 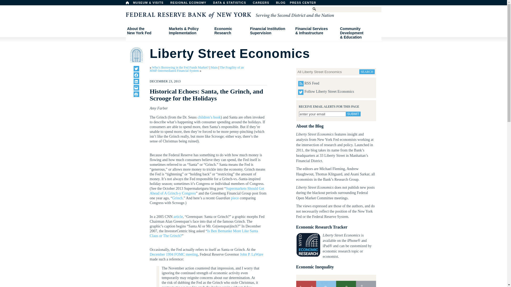 What do you see at coordinates (136, 69) in the screenshot?
I see `Click to share on Twitter` at bounding box center [136, 69].